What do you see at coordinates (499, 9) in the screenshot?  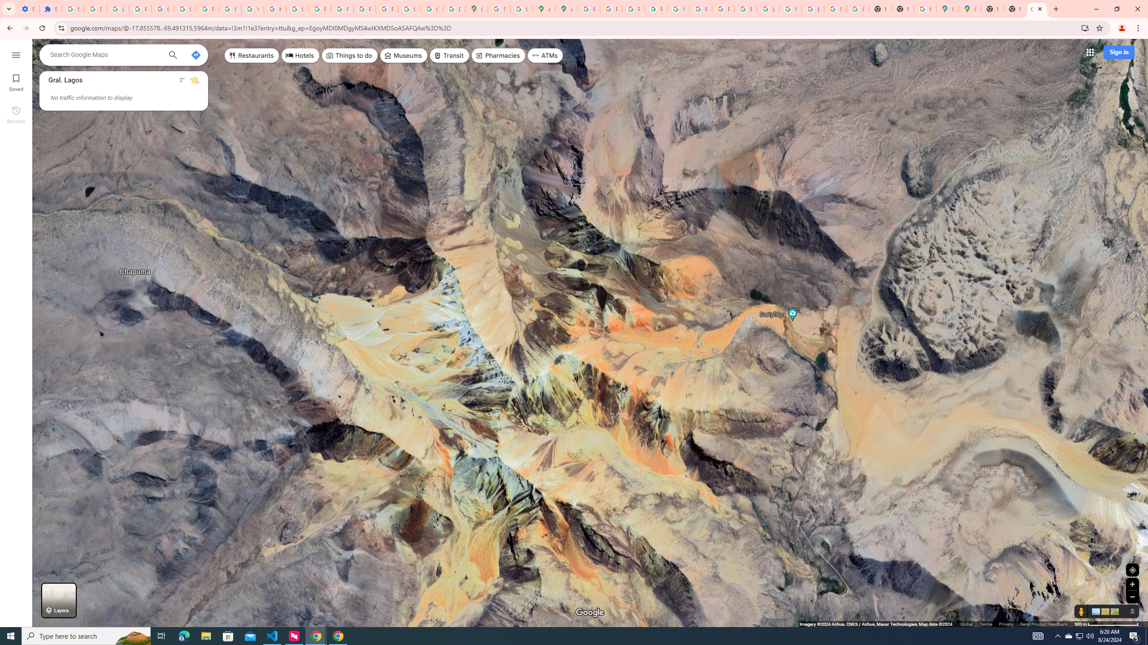 I see `Sign in - Google Accounts` at bounding box center [499, 9].